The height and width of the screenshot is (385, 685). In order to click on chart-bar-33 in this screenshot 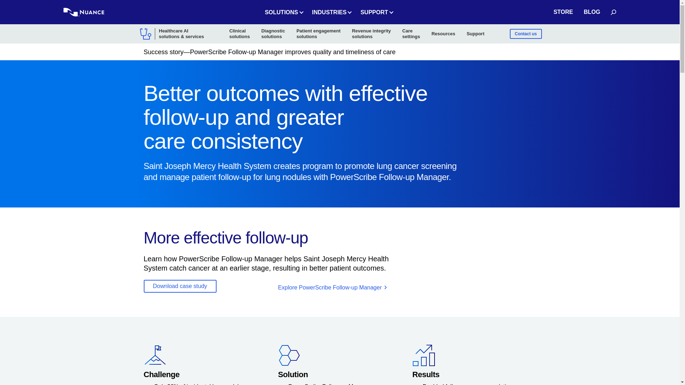, I will do `click(155, 355)`.